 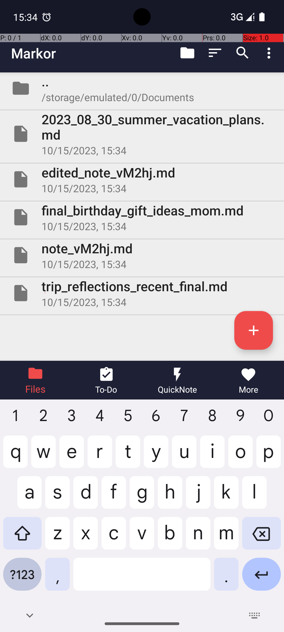 I want to click on File trip_reflections_recent_final.md , so click(x=142, y=293).